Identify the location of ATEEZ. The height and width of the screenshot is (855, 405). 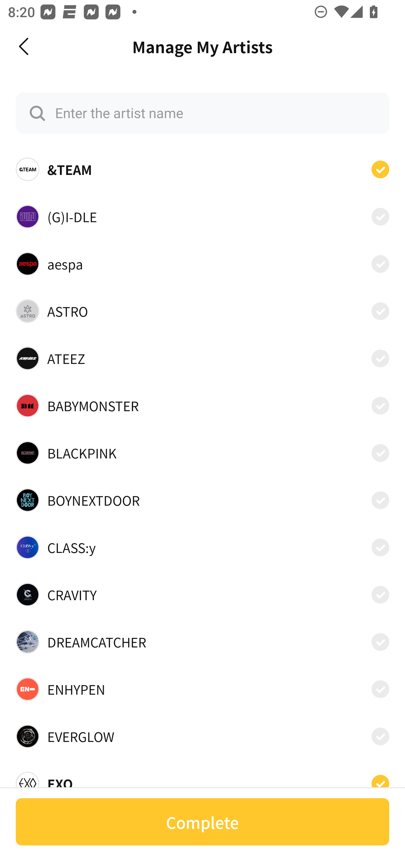
(202, 358).